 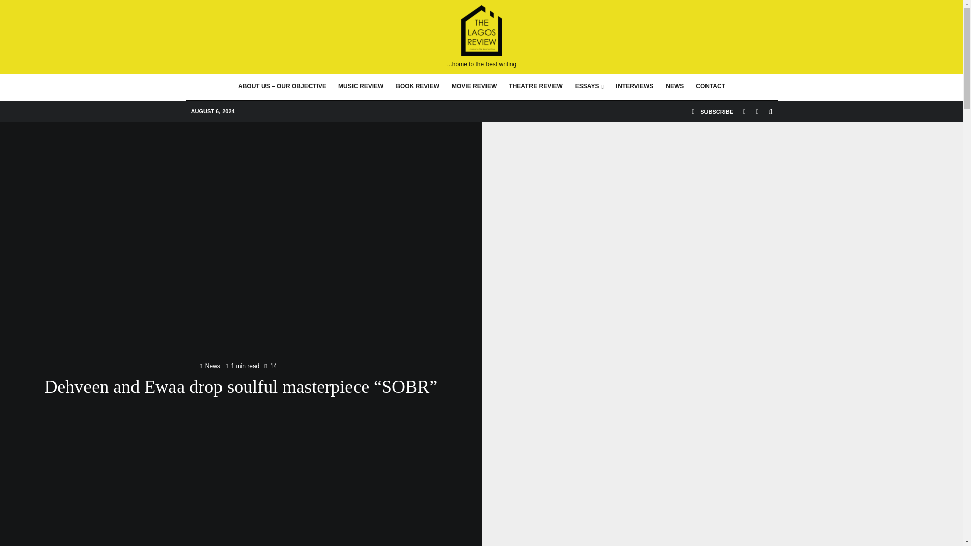 What do you see at coordinates (360, 86) in the screenshot?
I see `MUSIC REVIEW` at bounding box center [360, 86].